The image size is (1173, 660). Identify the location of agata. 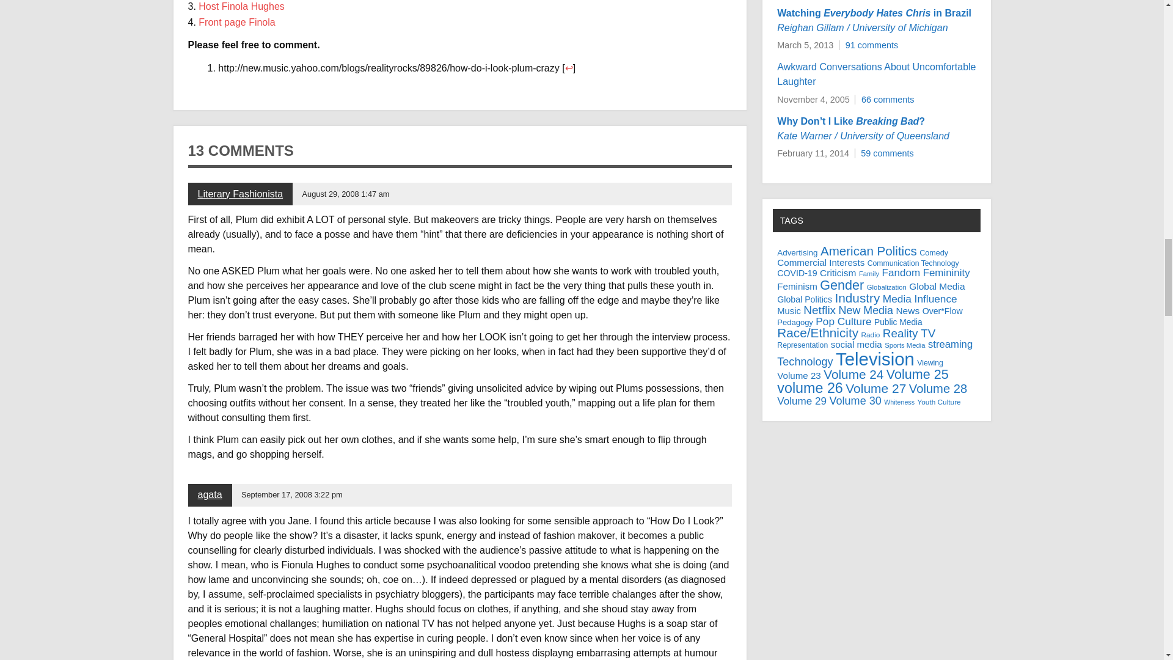
(210, 494).